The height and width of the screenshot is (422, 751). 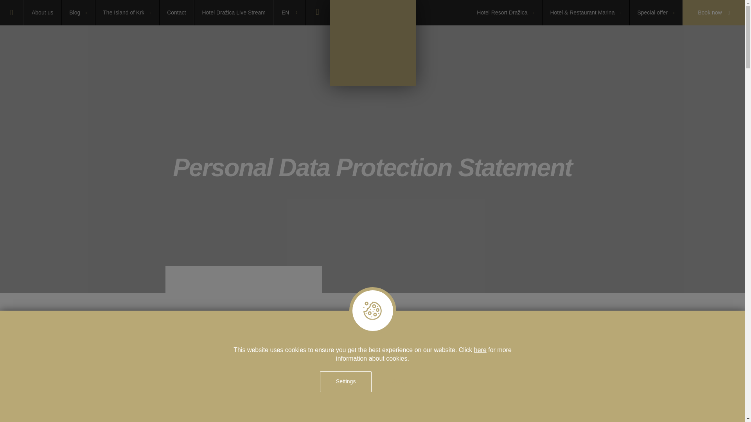 I want to click on Contact, so click(x=176, y=13).